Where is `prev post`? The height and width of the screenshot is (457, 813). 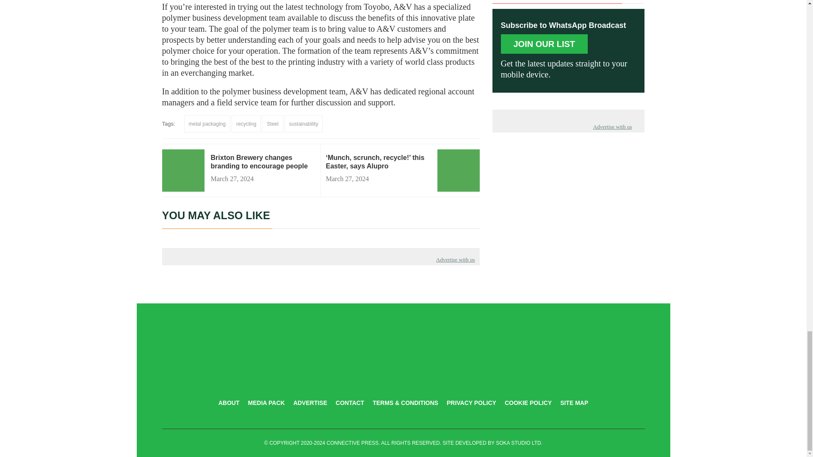 prev post is located at coordinates (378, 162).